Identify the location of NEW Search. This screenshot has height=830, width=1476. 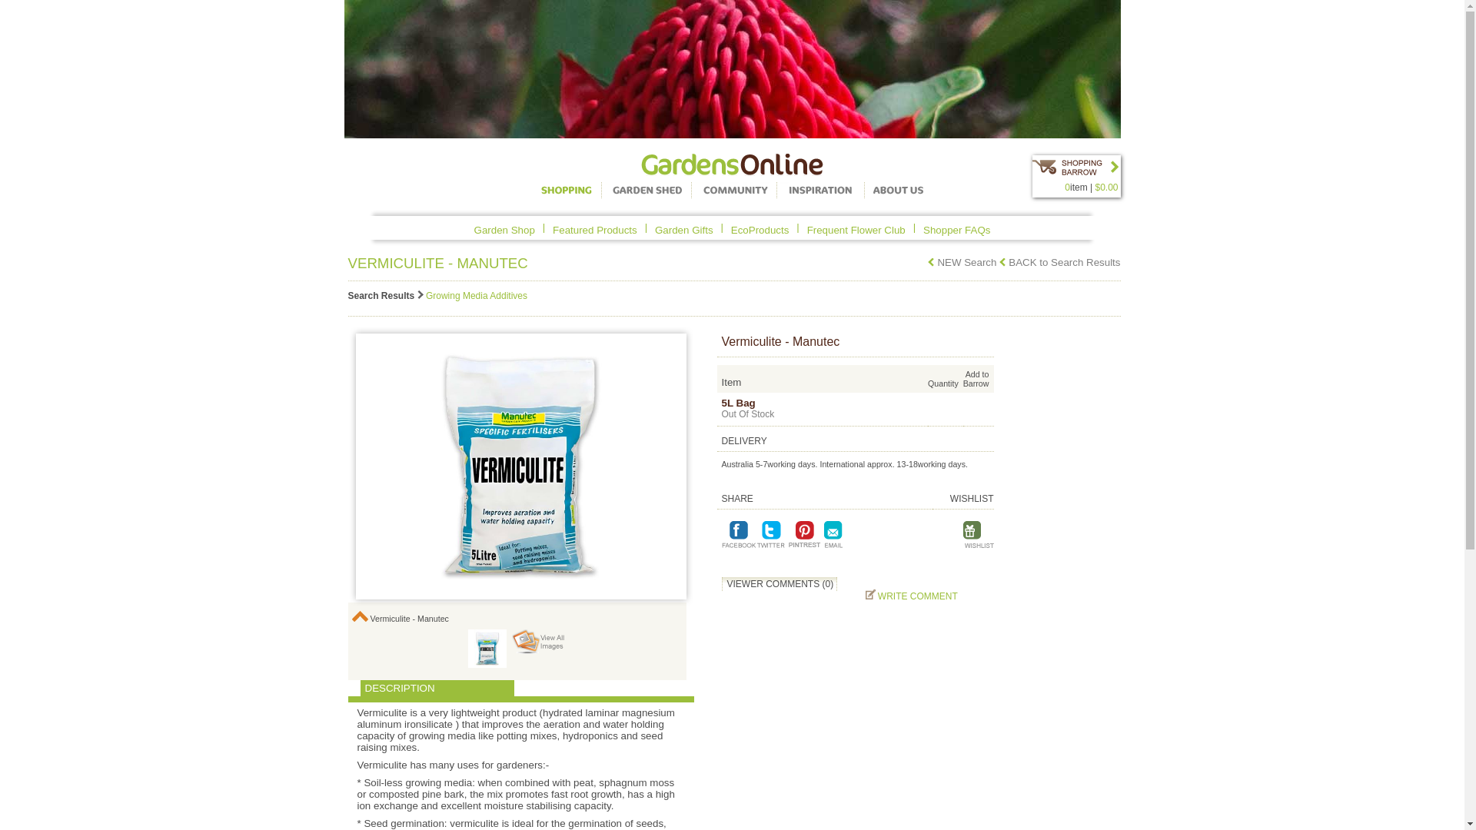
(962, 263).